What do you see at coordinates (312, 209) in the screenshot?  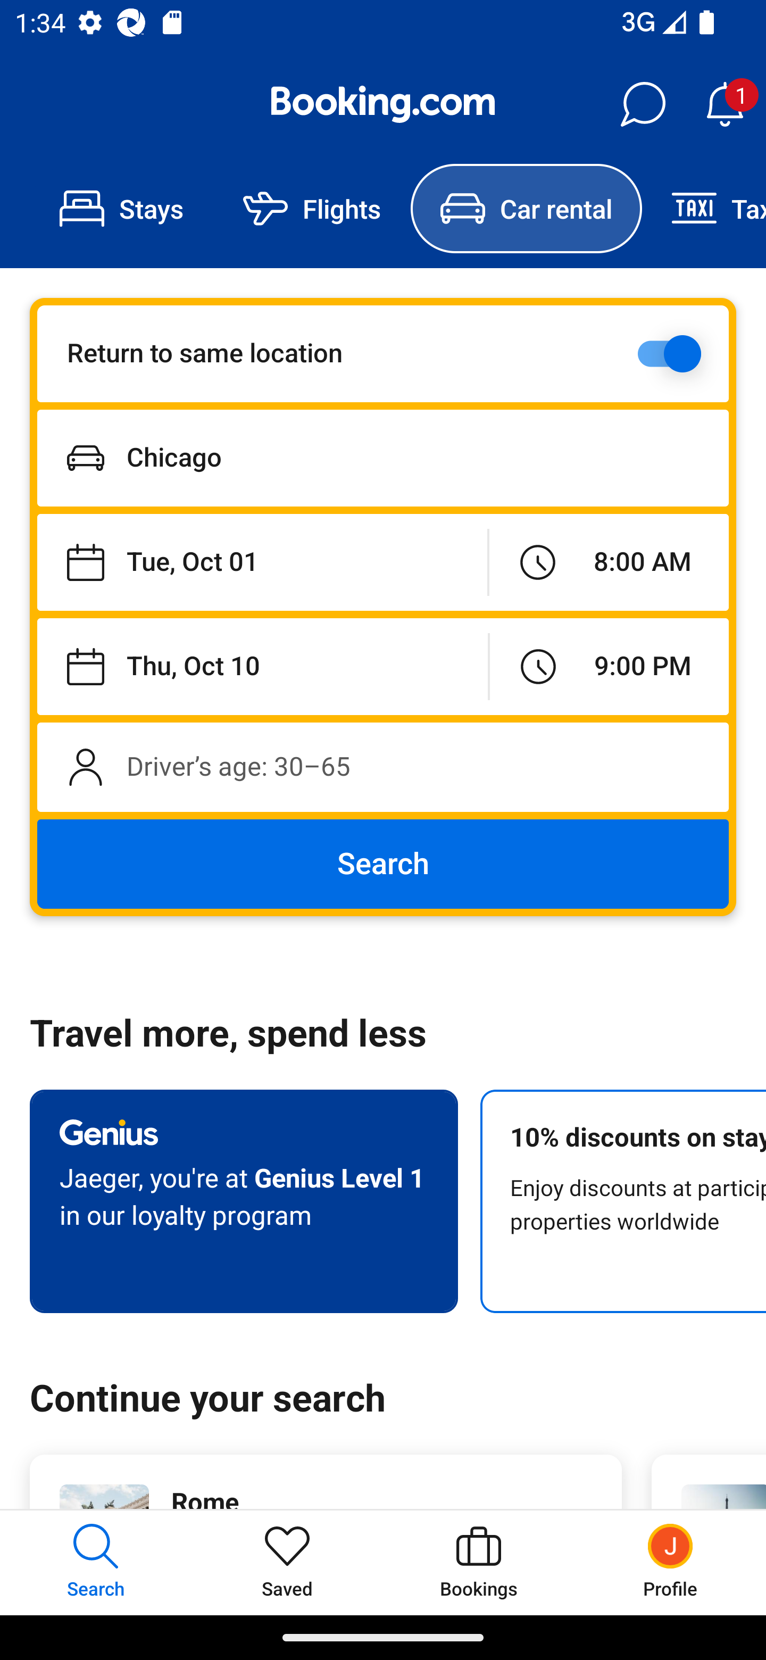 I see `Flights` at bounding box center [312, 209].